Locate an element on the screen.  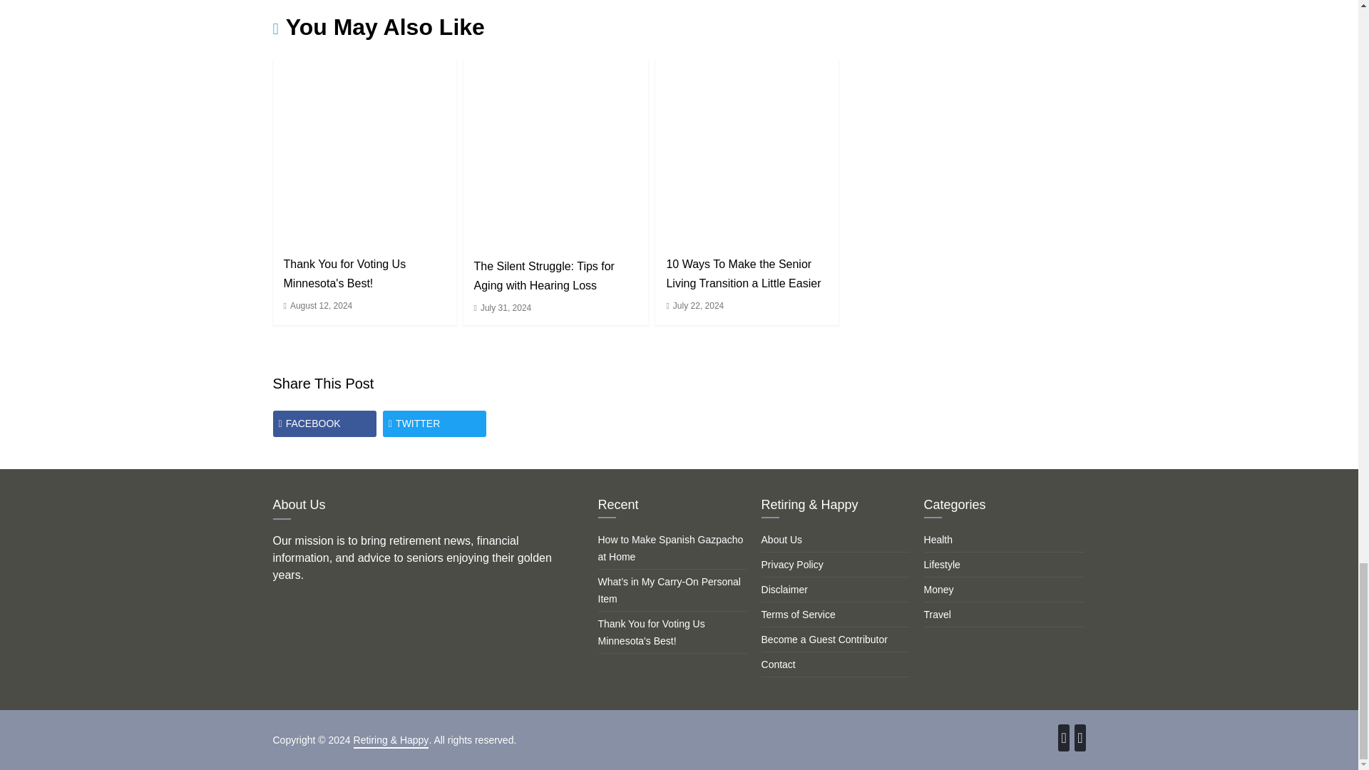
July 31, 2024 is located at coordinates (505, 308).